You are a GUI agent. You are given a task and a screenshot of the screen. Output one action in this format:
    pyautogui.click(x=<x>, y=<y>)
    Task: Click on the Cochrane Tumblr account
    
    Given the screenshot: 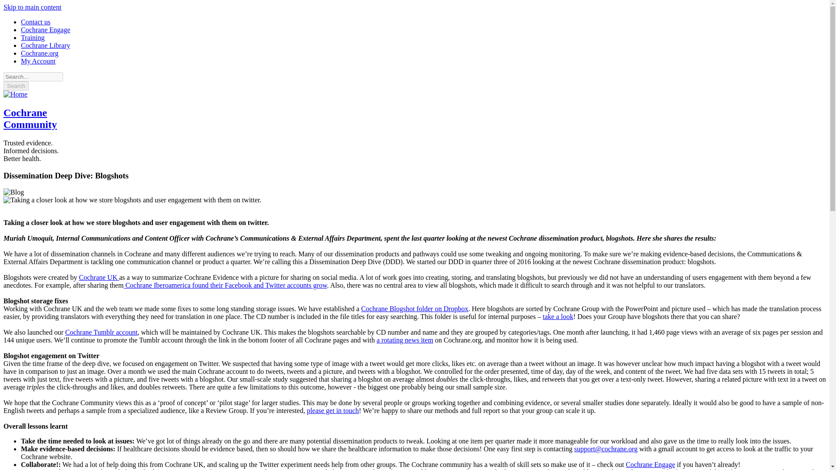 What is the action you would take?
    pyautogui.click(x=101, y=332)
    